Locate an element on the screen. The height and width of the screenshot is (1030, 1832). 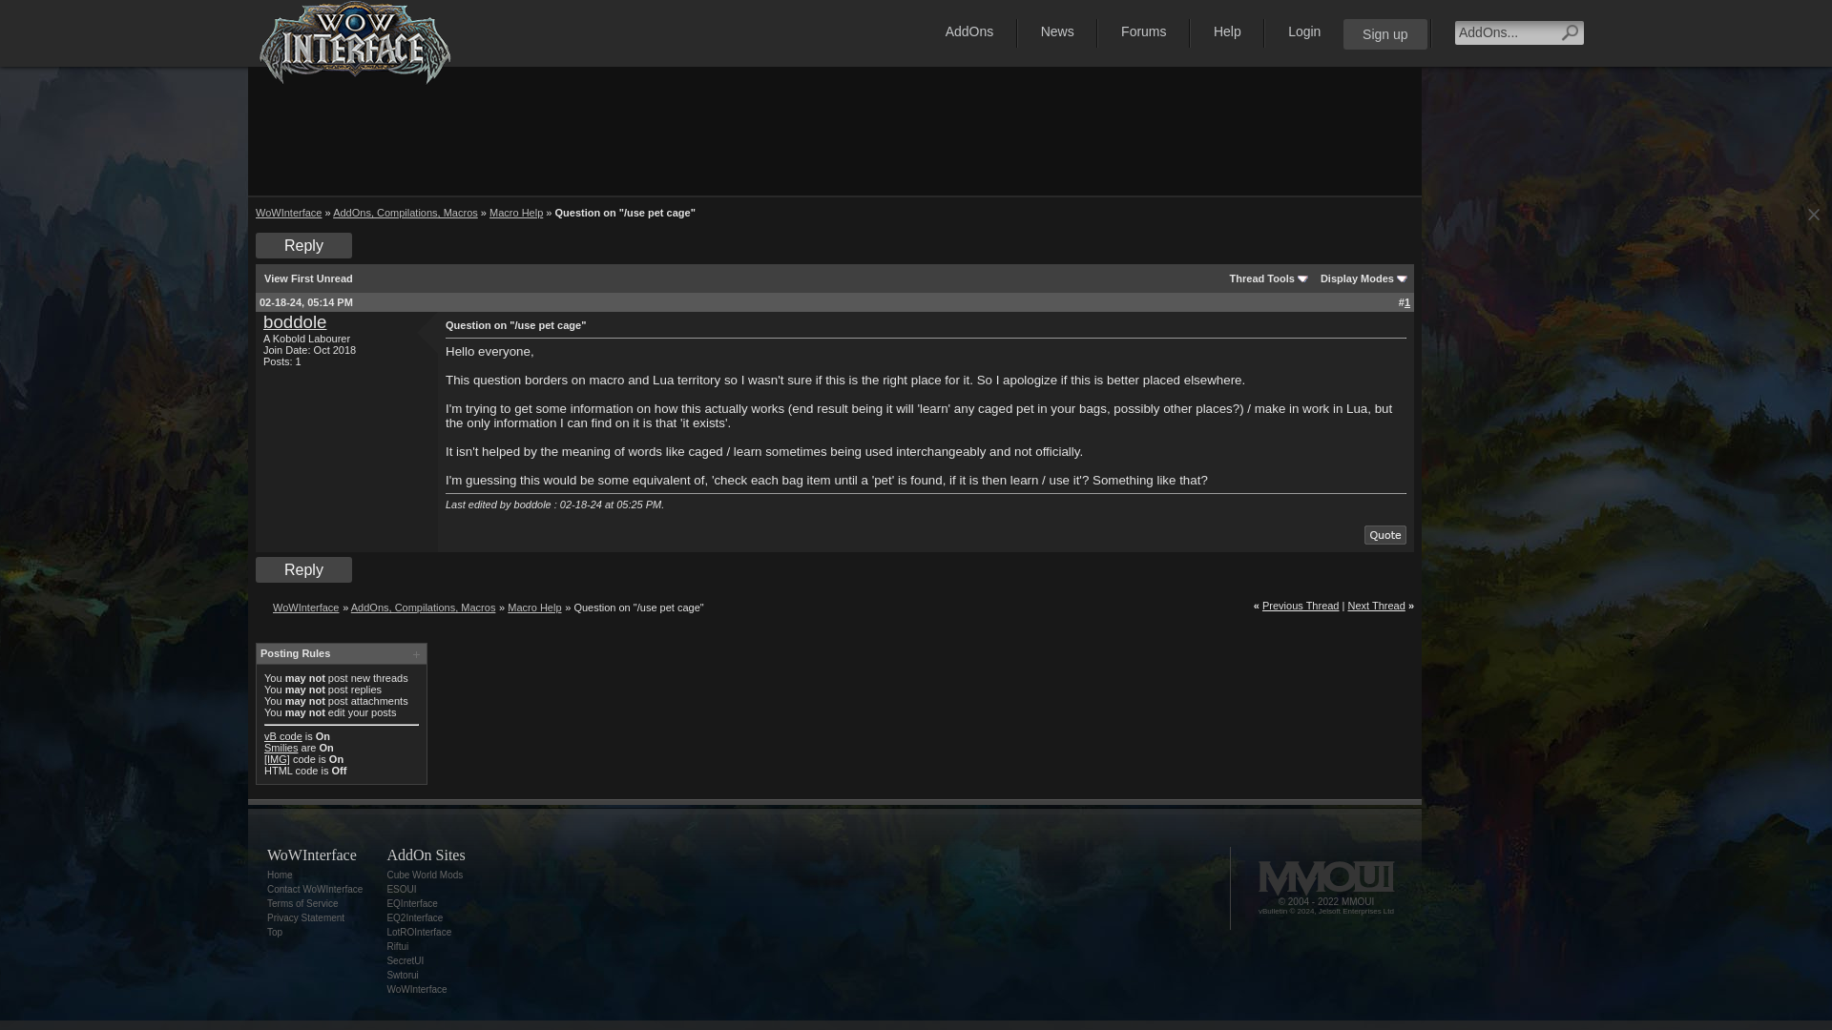
Login is located at coordinates (1303, 31).